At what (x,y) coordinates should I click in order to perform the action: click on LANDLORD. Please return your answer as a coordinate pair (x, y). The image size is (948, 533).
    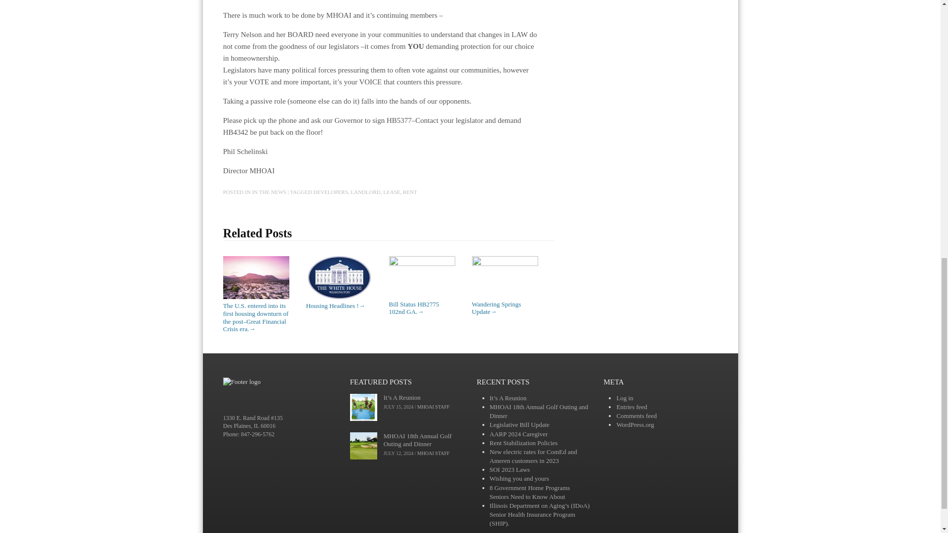
    Looking at the image, I should click on (365, 192).